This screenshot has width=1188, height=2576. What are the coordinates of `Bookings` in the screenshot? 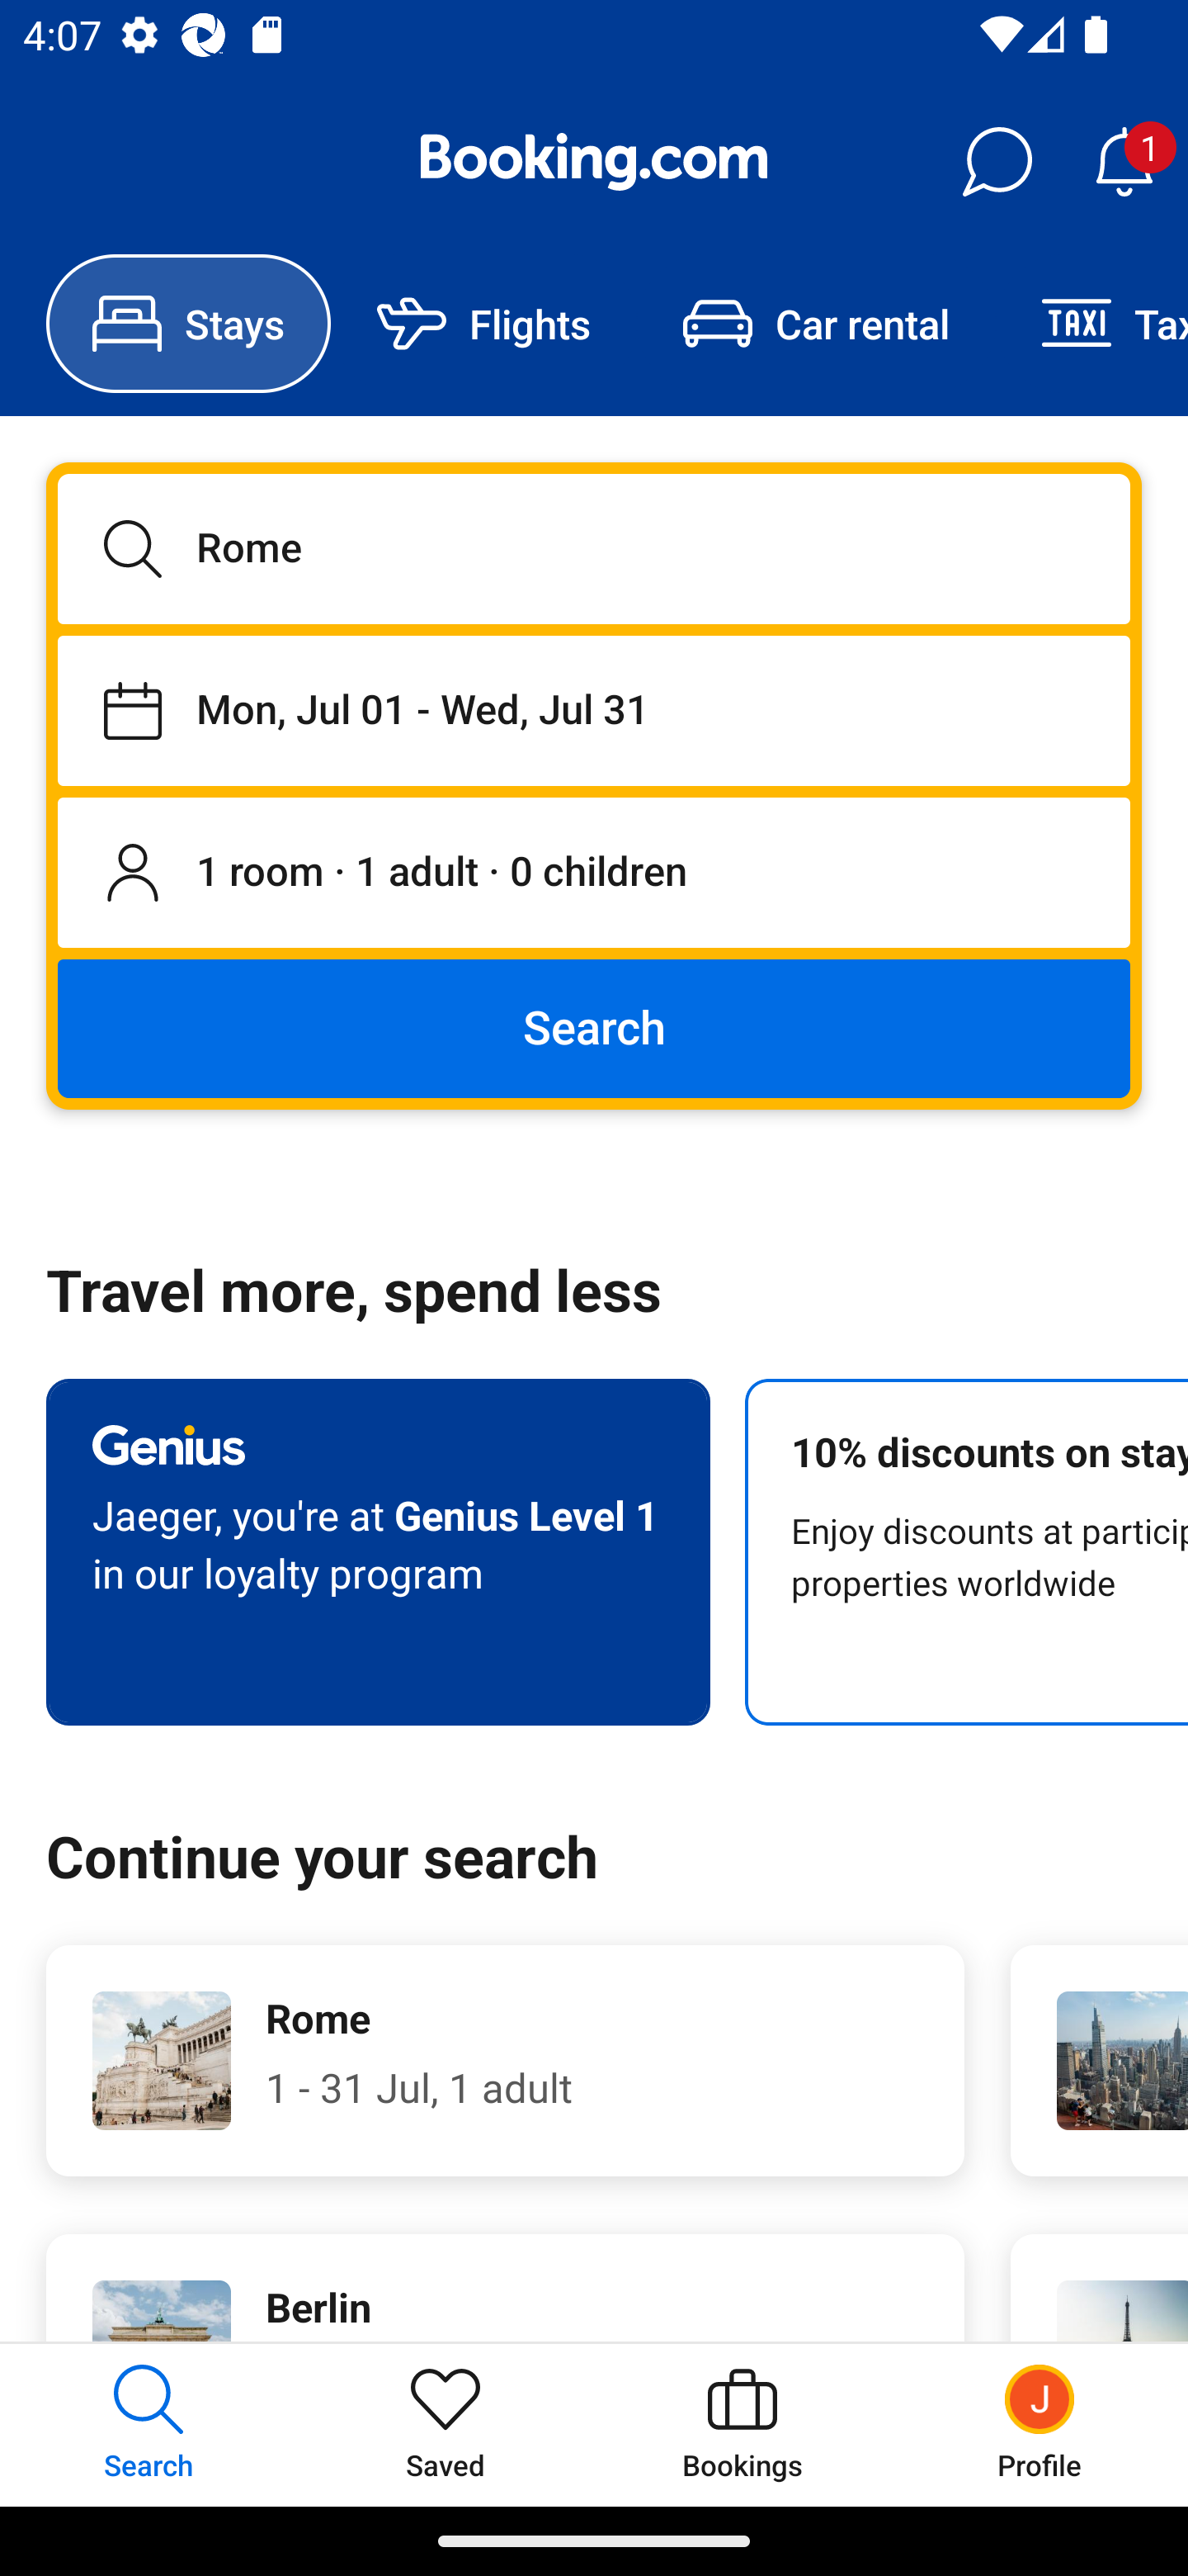 It's located at (742, 2424).